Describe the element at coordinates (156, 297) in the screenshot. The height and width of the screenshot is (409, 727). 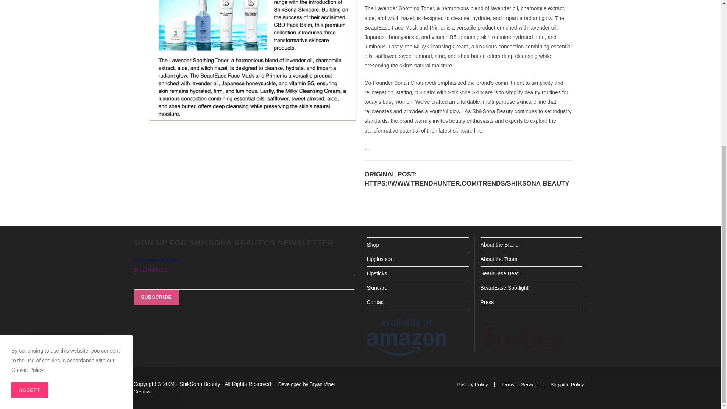
I see `Subscribe` at that location.